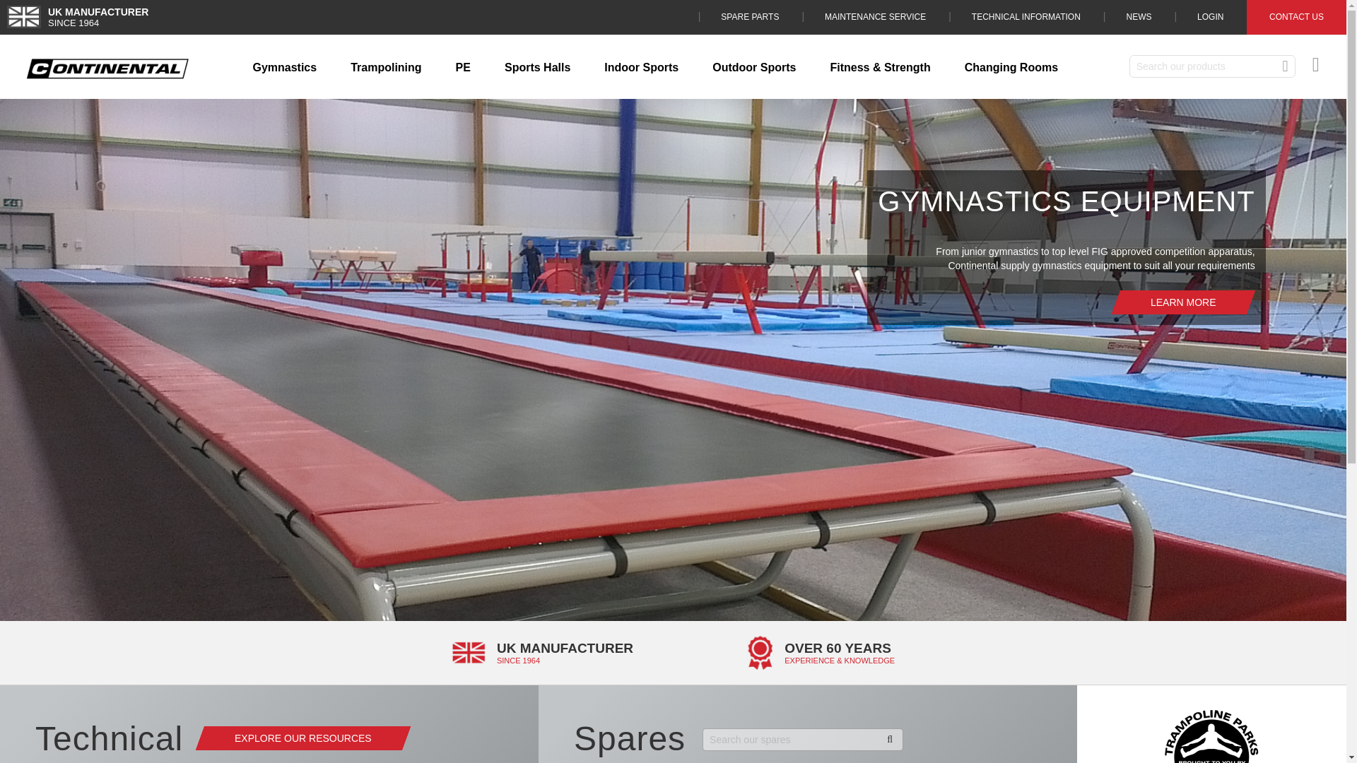 This screenshot has width=1357, height=763. I want to click on TECHNICAL INFORMATION, so click(1026, 17).